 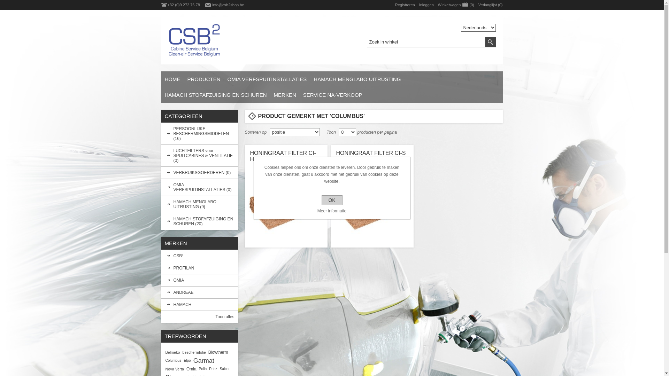 I want to click on Prinz, so click(x=213, y=369).